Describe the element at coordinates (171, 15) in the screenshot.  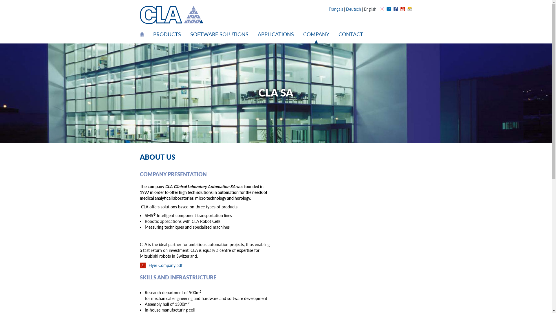
I see `CLA - Clinical Laboratory Automation SA` at that location.